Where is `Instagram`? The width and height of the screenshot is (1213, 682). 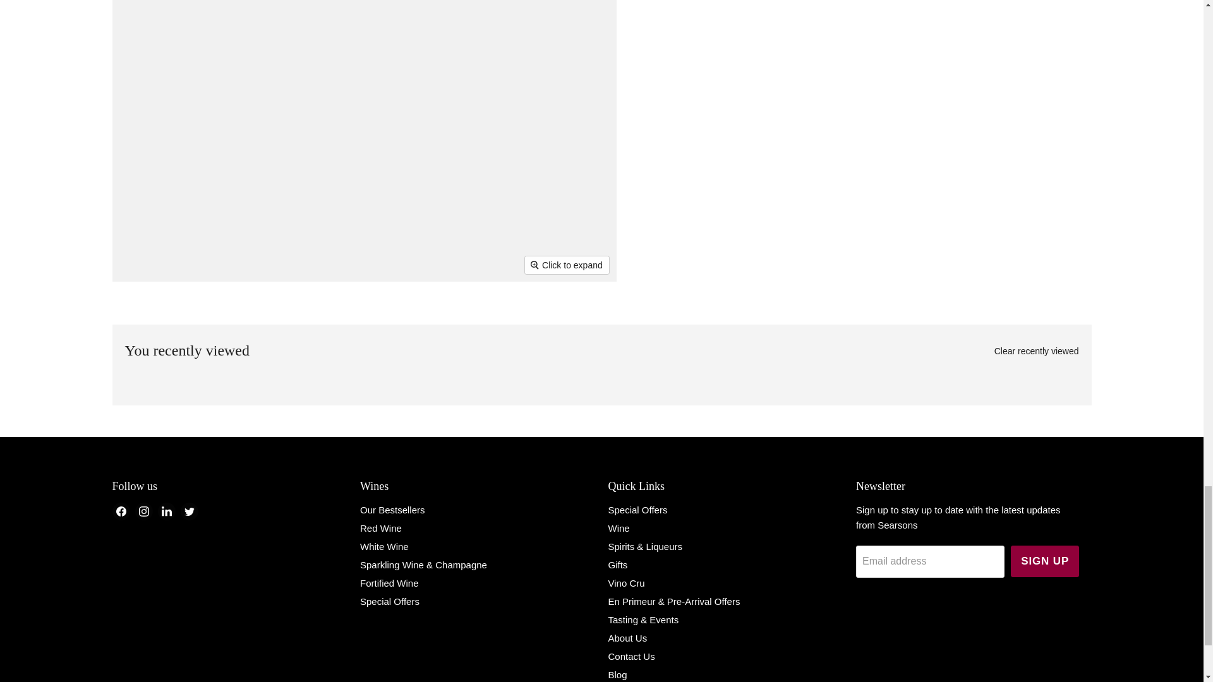
Instagram is located at coordinates (143, 512).